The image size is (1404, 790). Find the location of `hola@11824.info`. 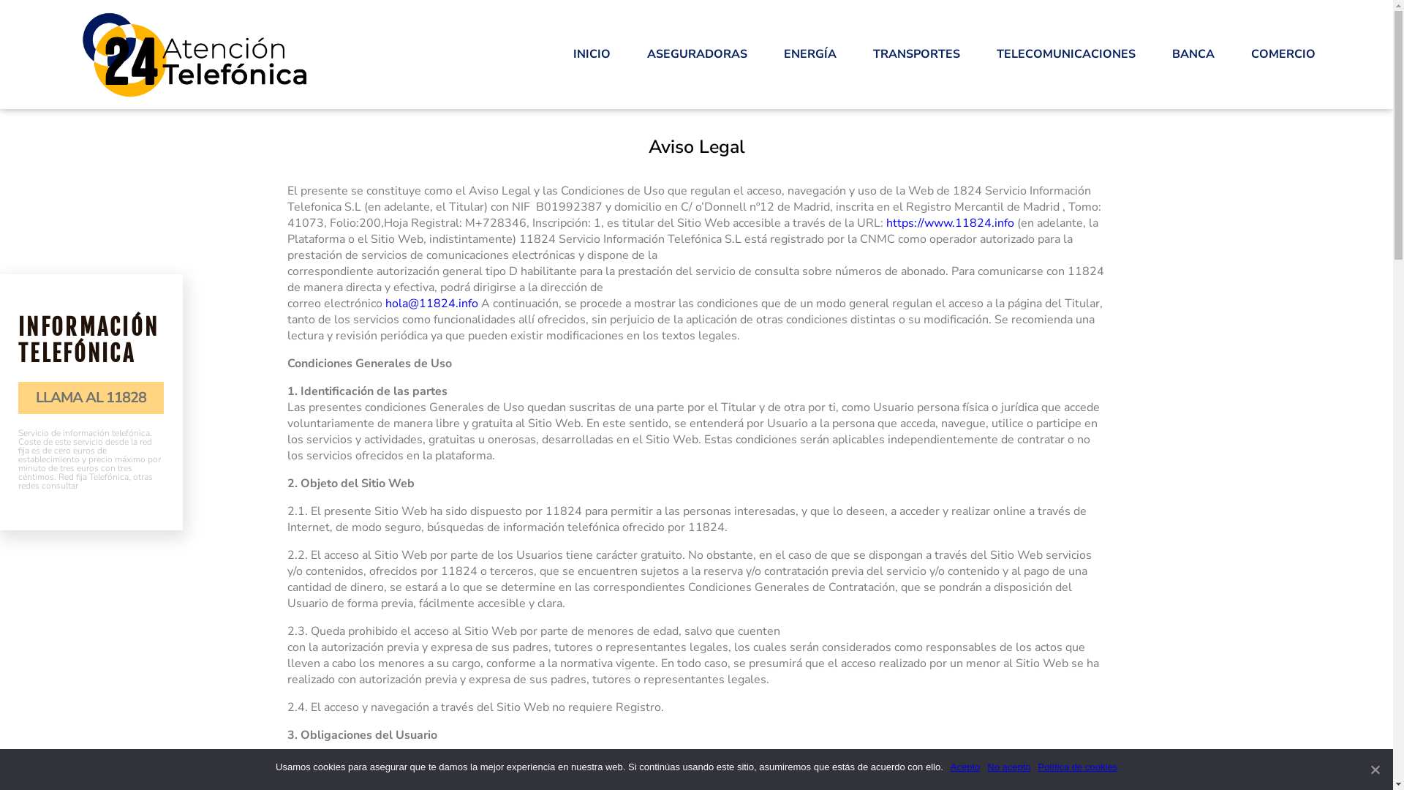

hola@11824.info is located at coordinates (431, 304).